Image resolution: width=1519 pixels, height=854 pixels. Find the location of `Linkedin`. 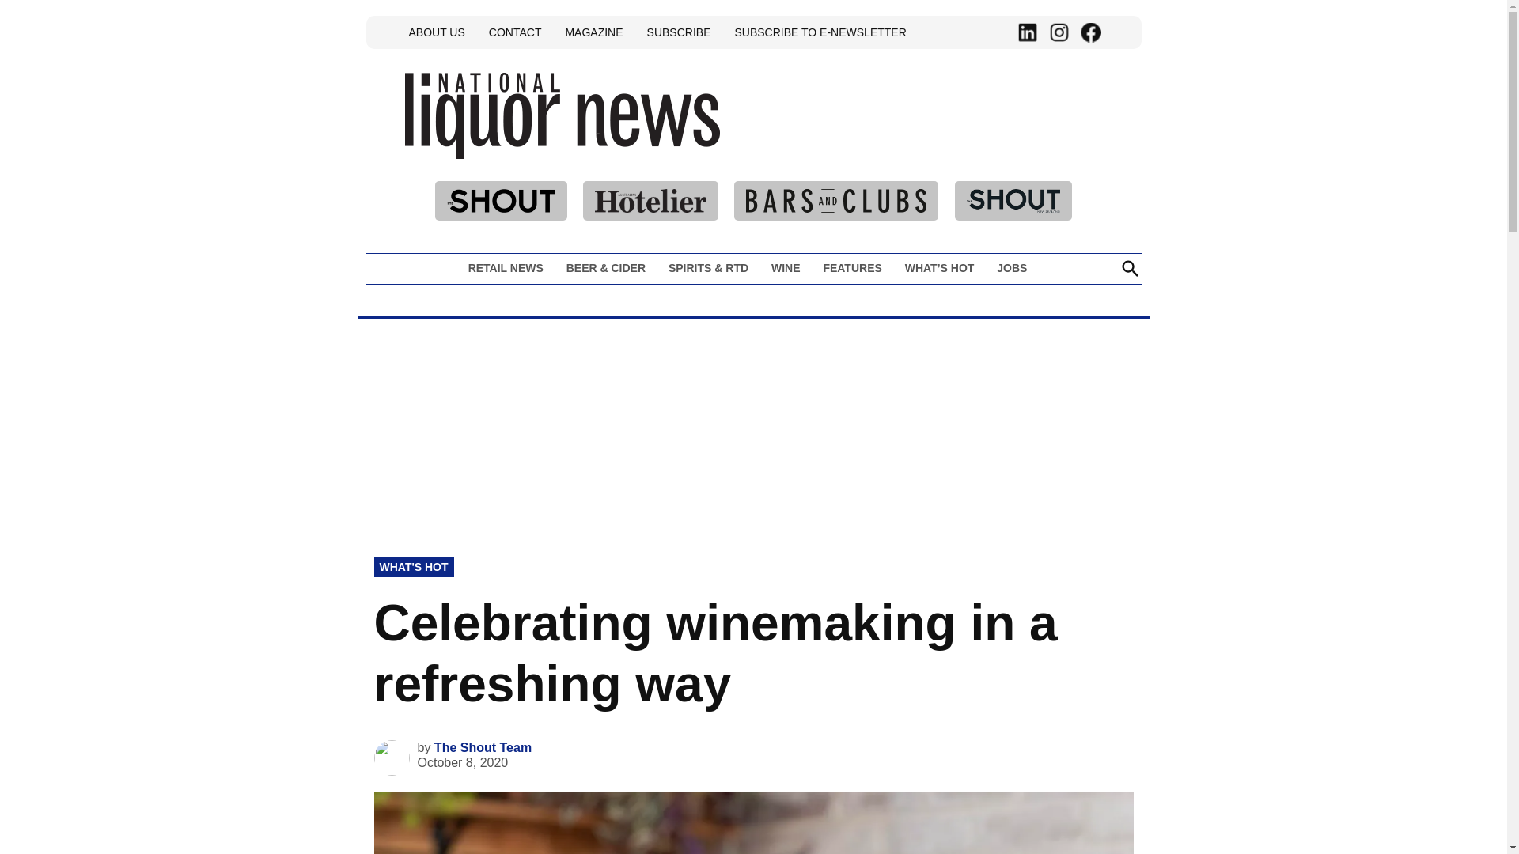

Linkedin is located at coordinates (1027, 32).